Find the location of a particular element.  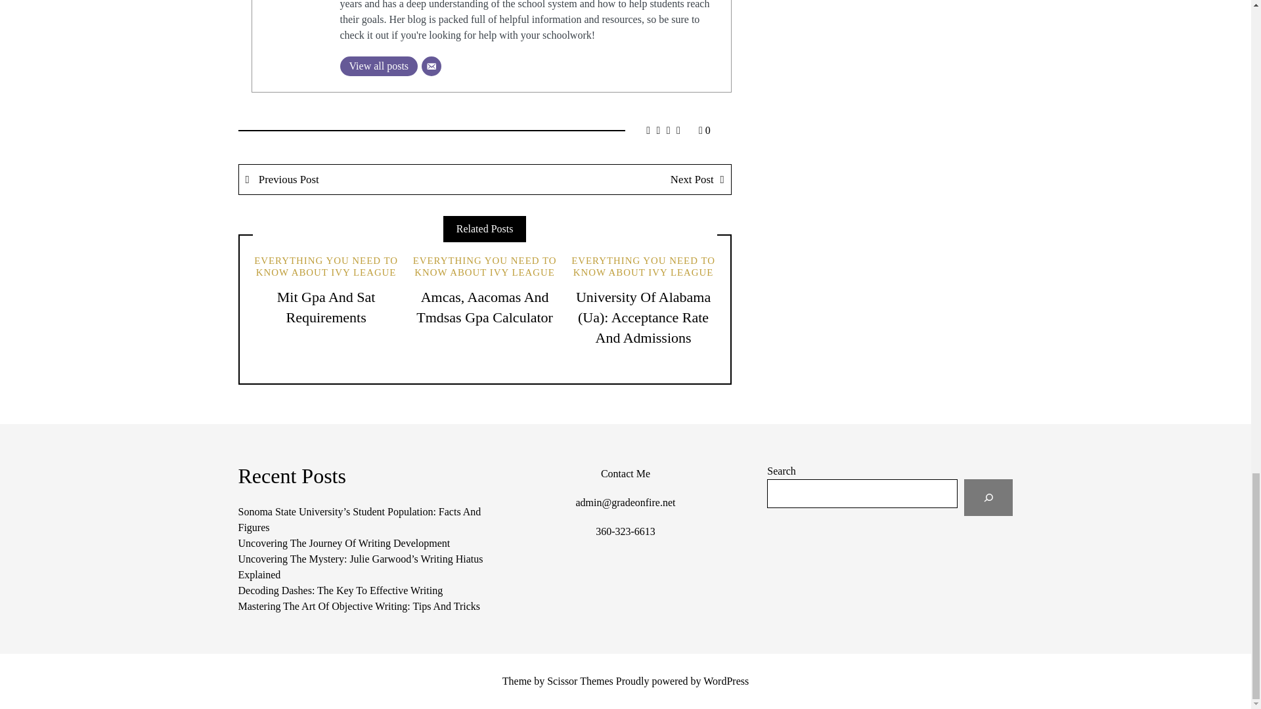

EVERYTHING YOU NEED TO KNOW ABOUT IVY LEAGUE is located at coordinates (326, 267).